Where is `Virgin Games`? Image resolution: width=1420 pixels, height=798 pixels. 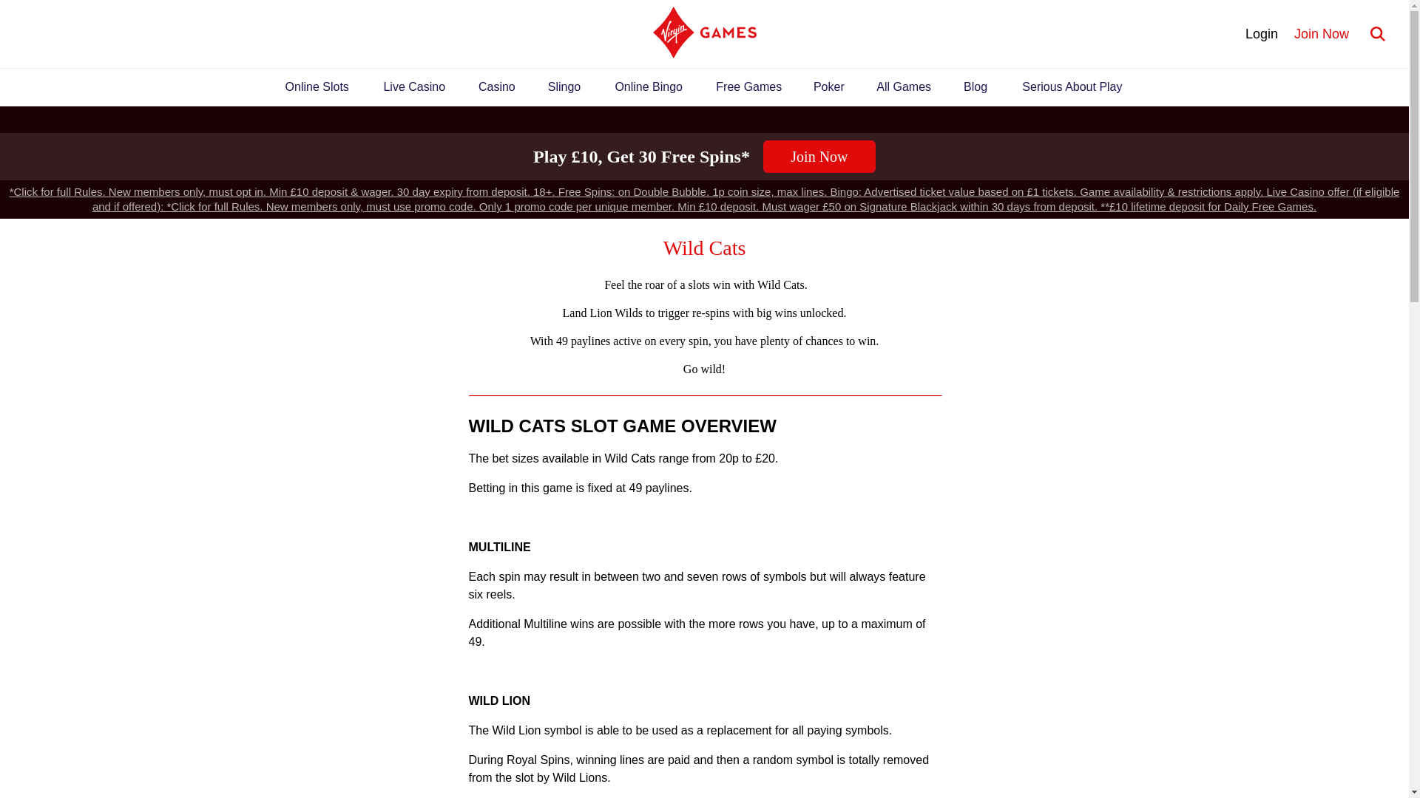 Virgin Games is located at coordinates (703, 34).